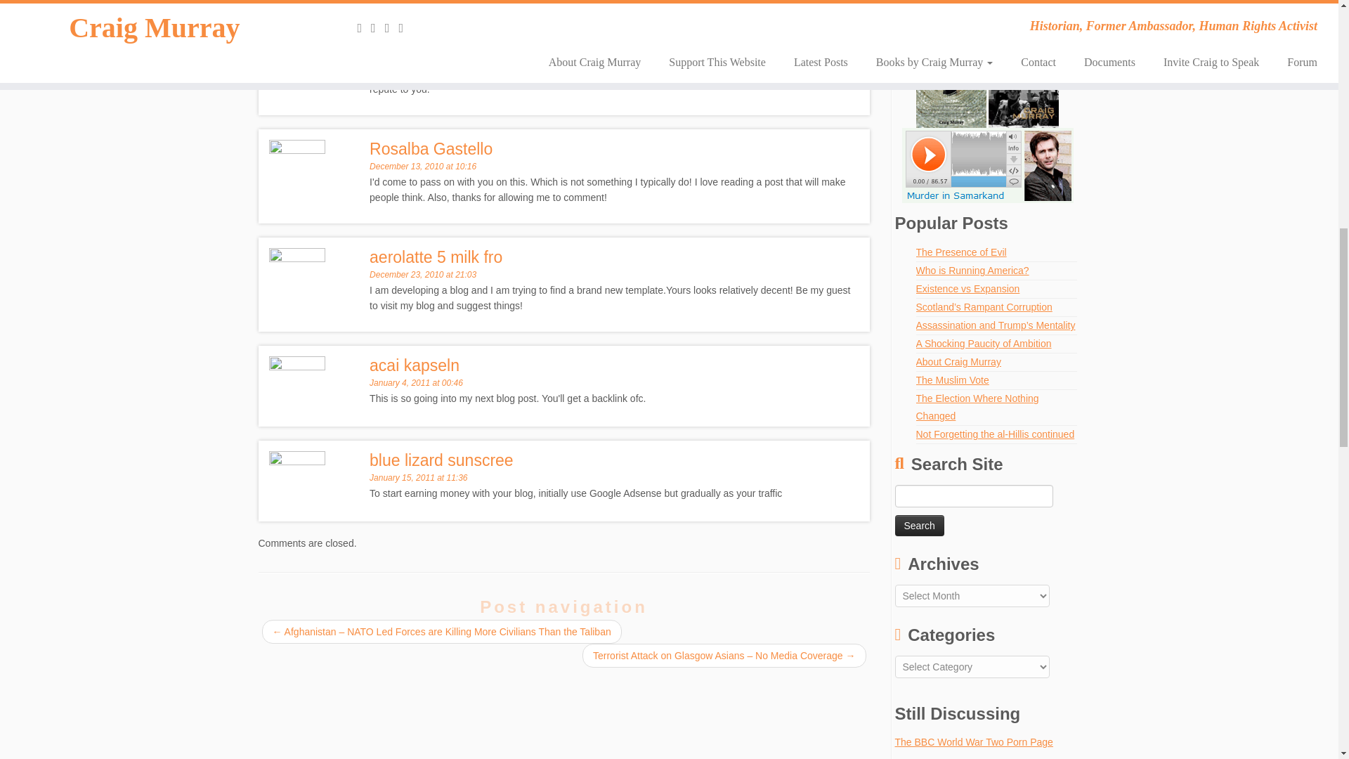 Image resolution: width=1349 pixels, height=759 pixels. What do you see at coordinates (920, 526) in the screenshot?
I see `Search` at bounding box center [920, 526].